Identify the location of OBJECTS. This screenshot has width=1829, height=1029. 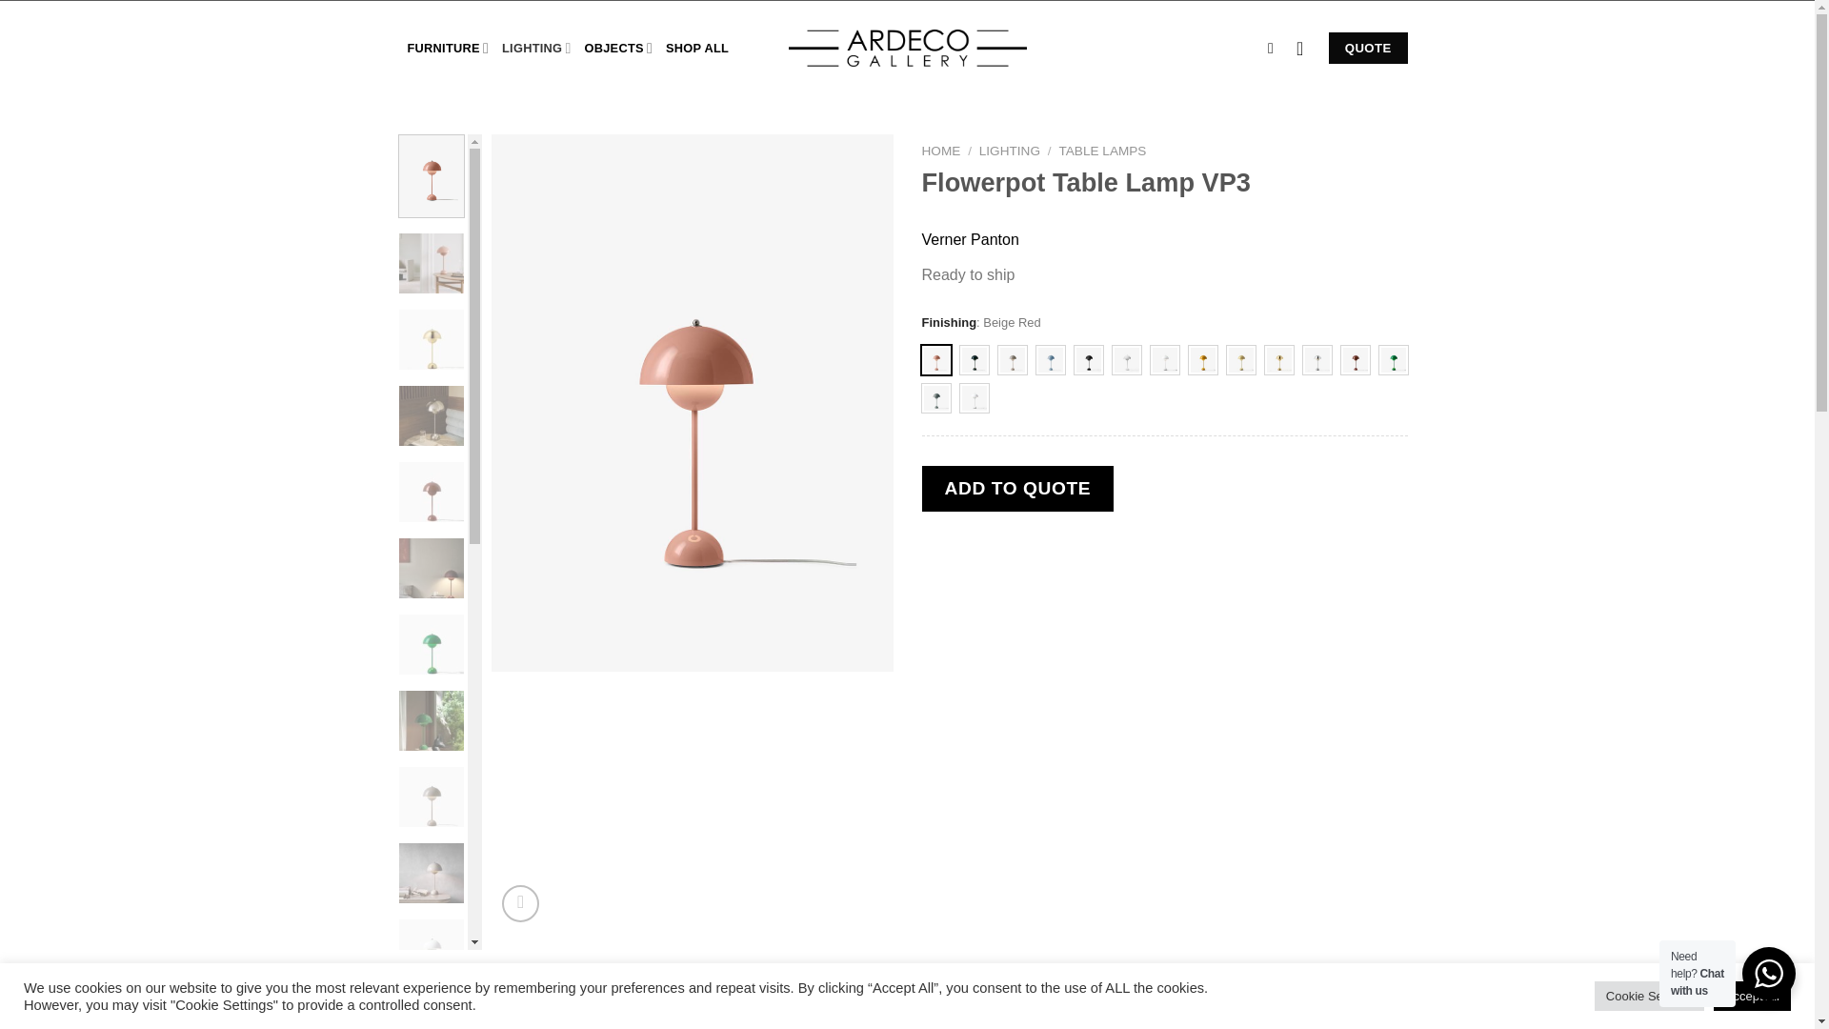
(619, 48).